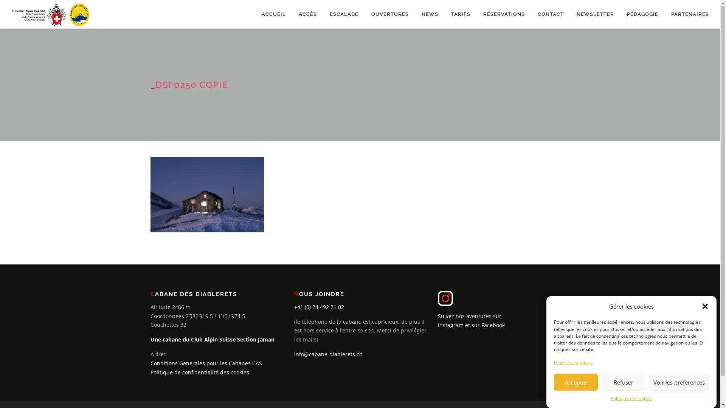 This screenshot has width=726, height=408. I want to click on  , so click(446, 298).